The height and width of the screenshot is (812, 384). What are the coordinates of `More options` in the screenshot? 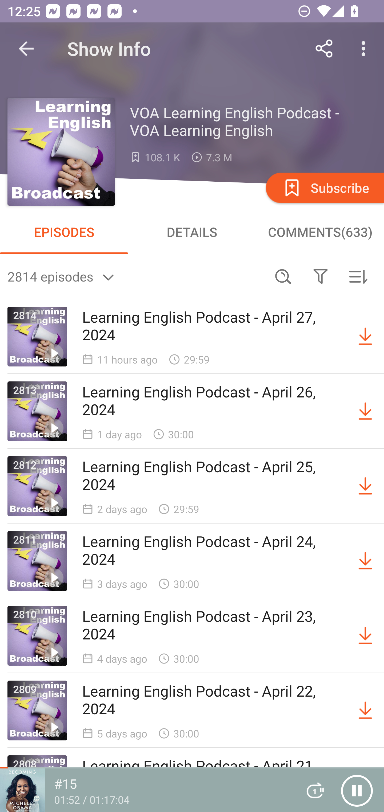 It's located at (365, 49).